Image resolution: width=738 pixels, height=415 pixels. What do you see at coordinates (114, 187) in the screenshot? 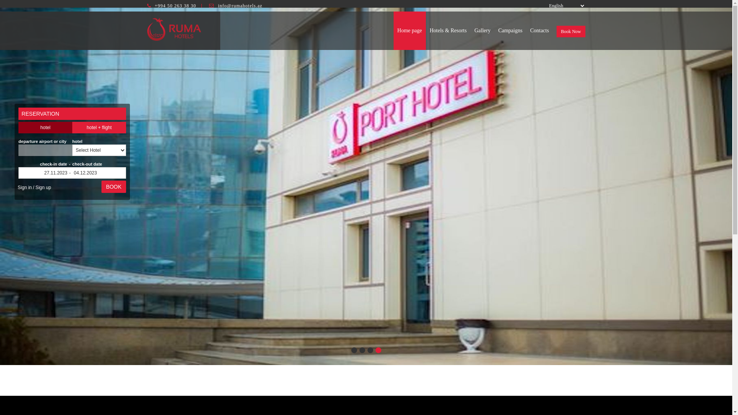
I see `BOOK` at bounding box center [114, 187].